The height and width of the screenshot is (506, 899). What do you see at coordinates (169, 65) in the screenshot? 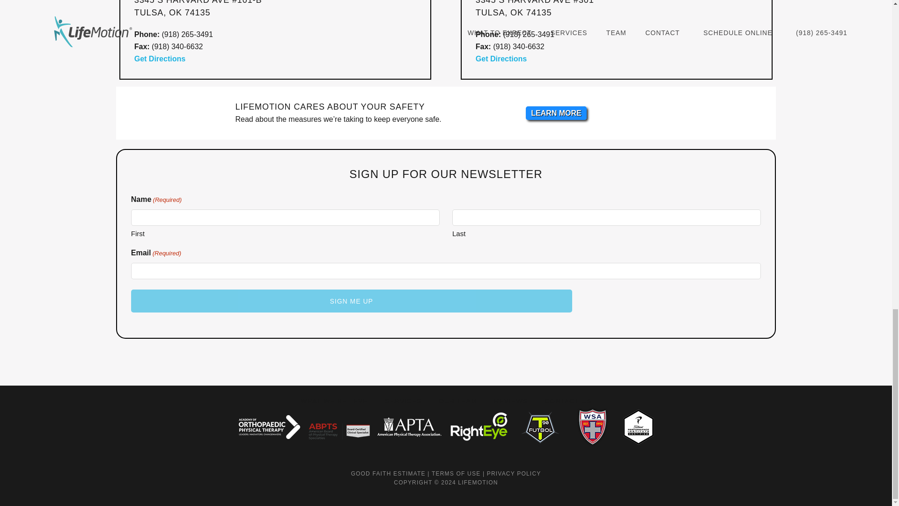
I see `Get Directions` at bounding box center [169, 65].